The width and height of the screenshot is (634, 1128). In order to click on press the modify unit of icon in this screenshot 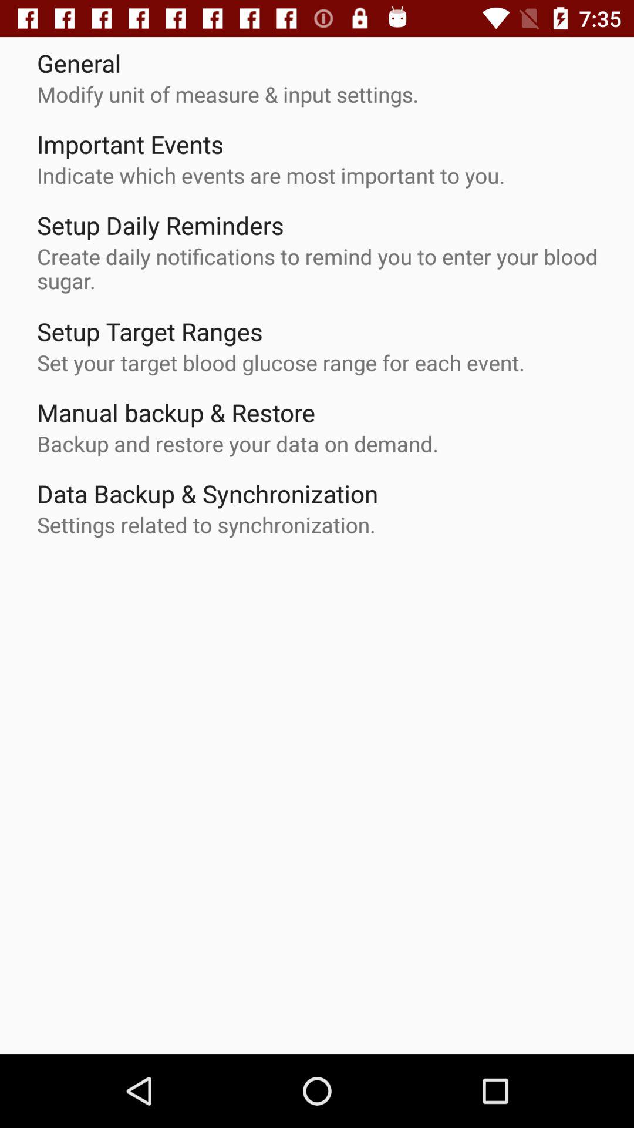, I will do `click(228, 94)`.